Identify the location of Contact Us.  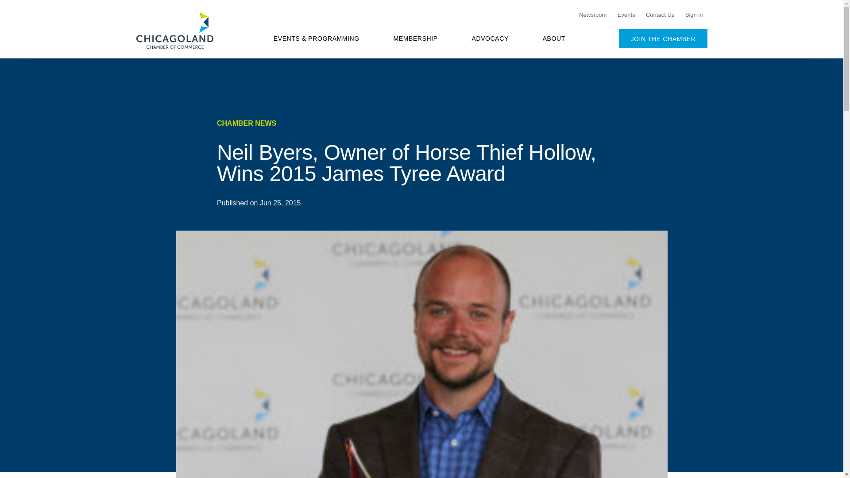
(660, 15).